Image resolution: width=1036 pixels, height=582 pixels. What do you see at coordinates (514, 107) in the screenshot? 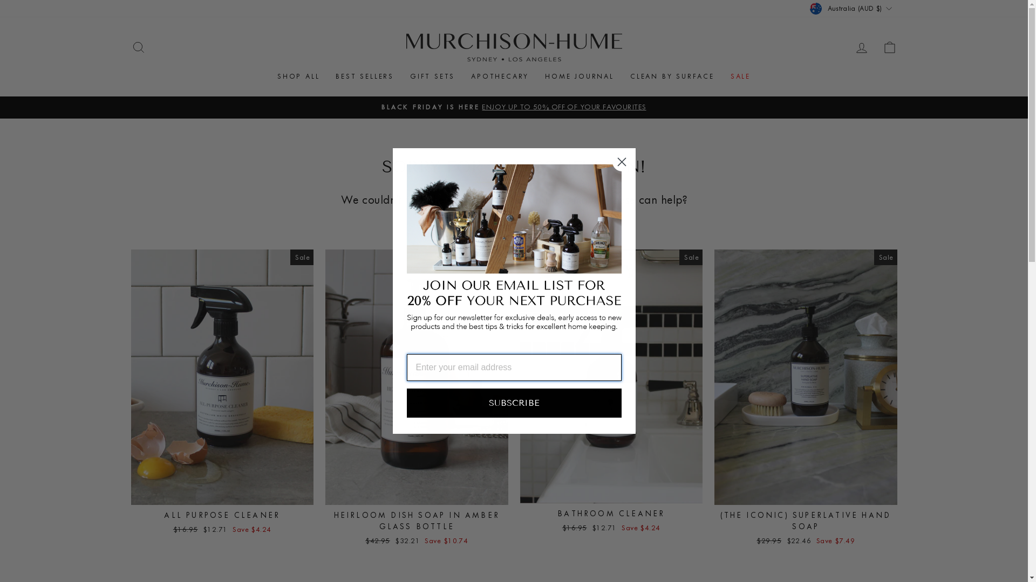
I see `BLACK FRIDAY IS HEREENJOY UP TO 50% OFF OF YOUR FAVOURITES` at bounding box center [514, 107].